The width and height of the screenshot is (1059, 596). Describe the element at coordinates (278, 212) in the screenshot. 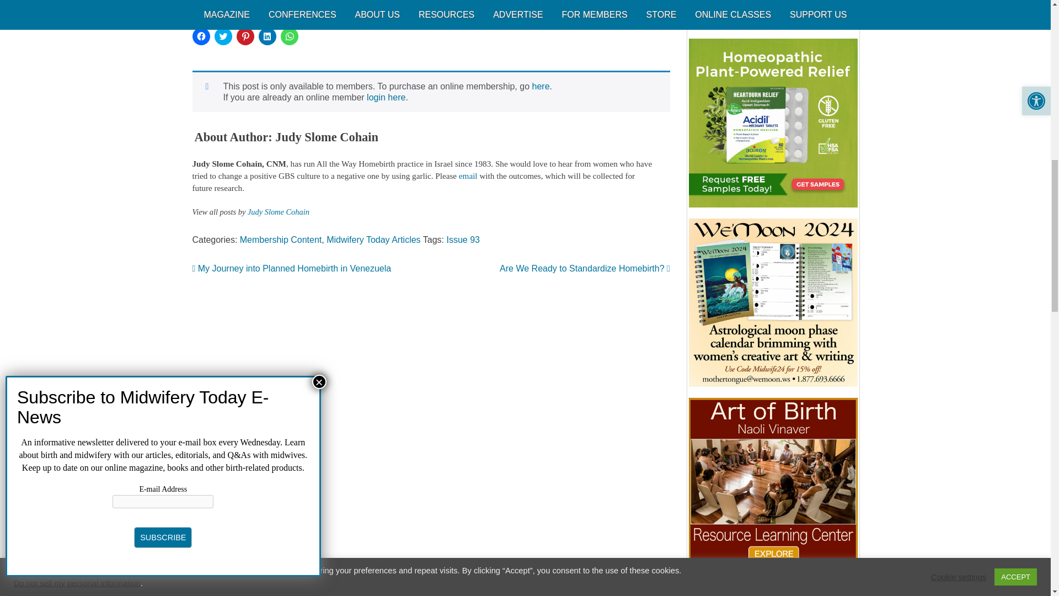

I see `Posts by Judy Slome Cohain` at that location.